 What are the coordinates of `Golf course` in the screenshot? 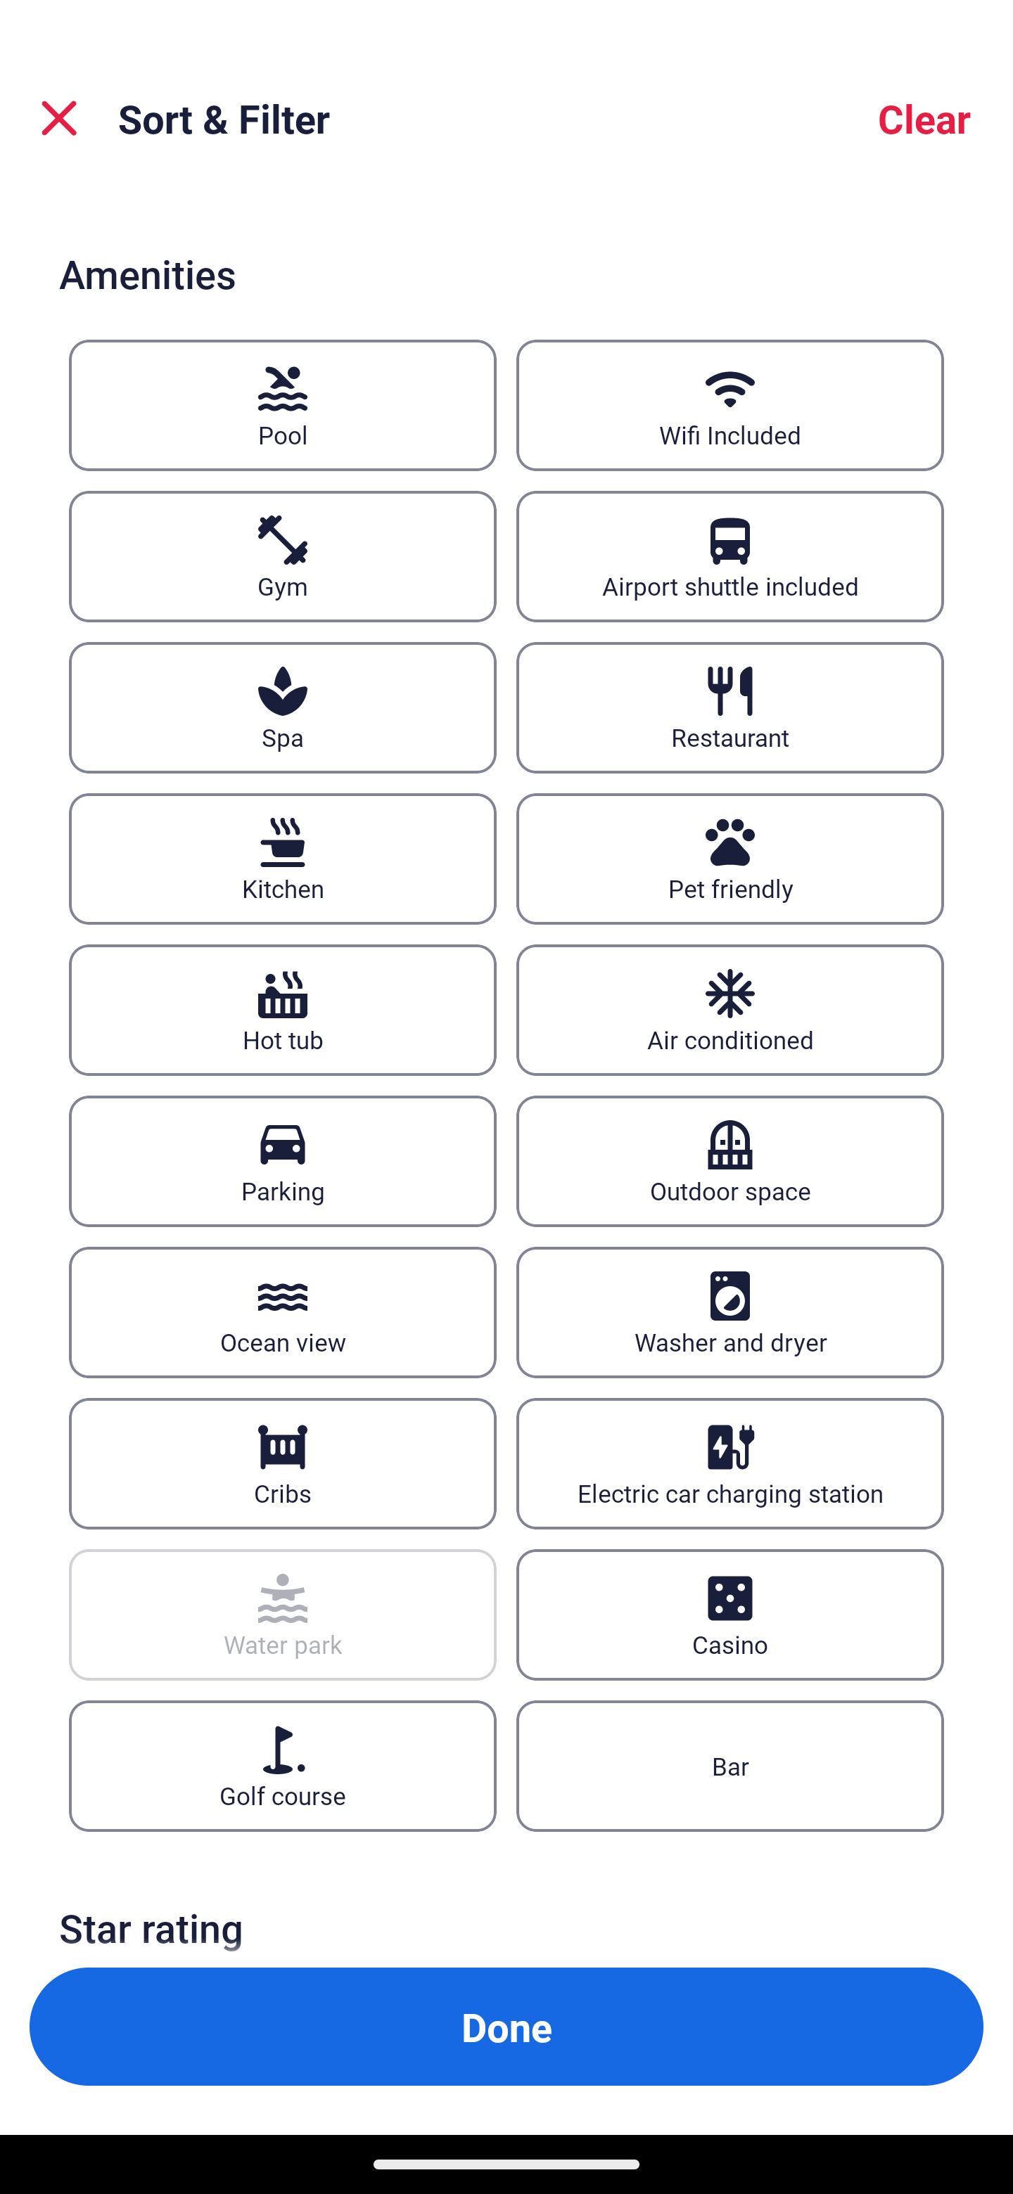 It's located at (282, 1766).